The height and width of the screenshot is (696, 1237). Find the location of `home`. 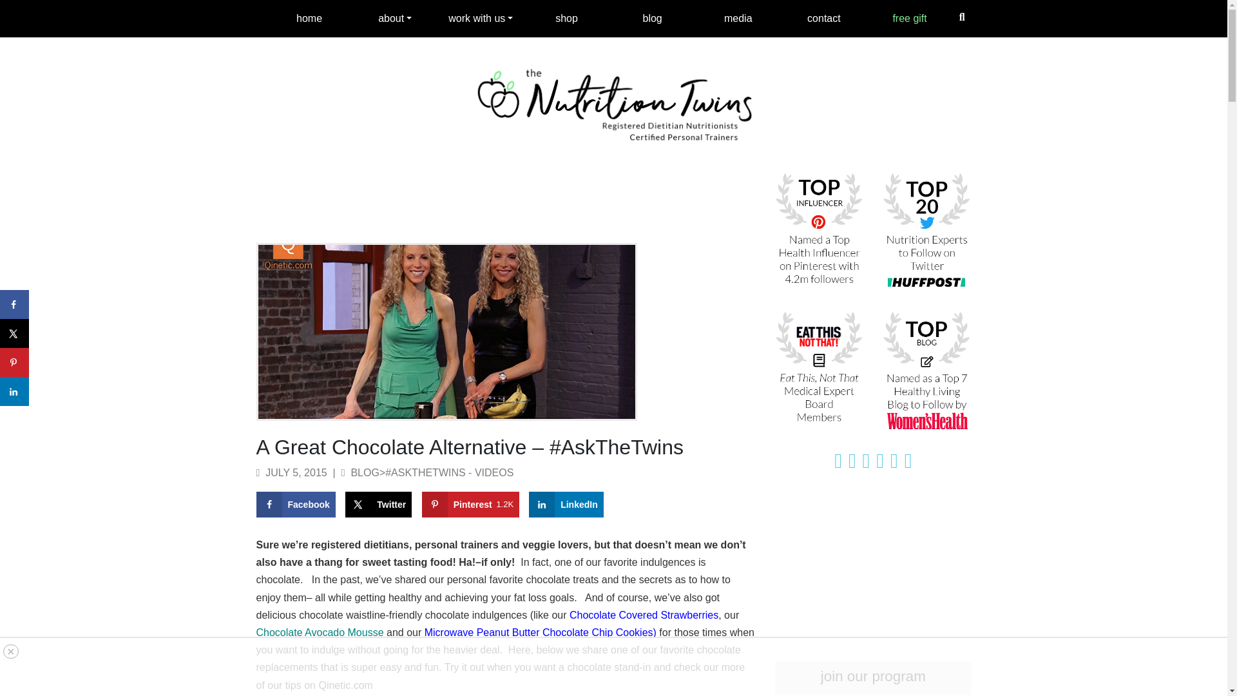

home is located at coordinates (309, 18).